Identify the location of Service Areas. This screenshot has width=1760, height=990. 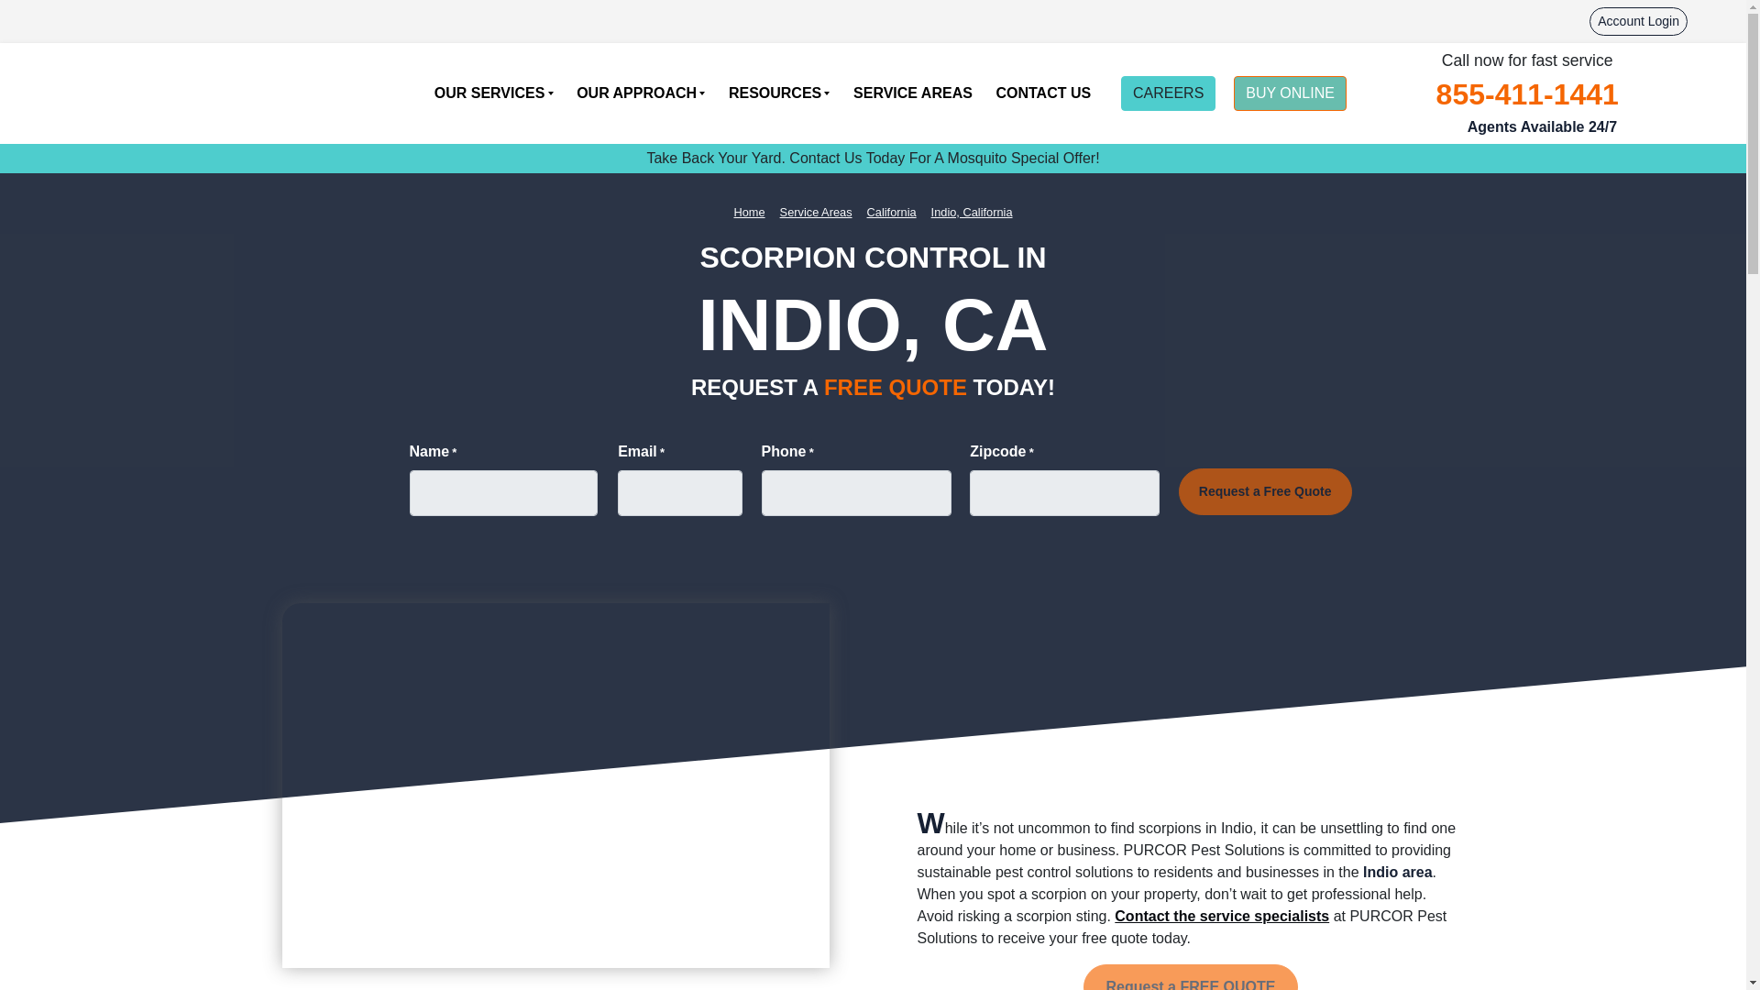
(816, 212).